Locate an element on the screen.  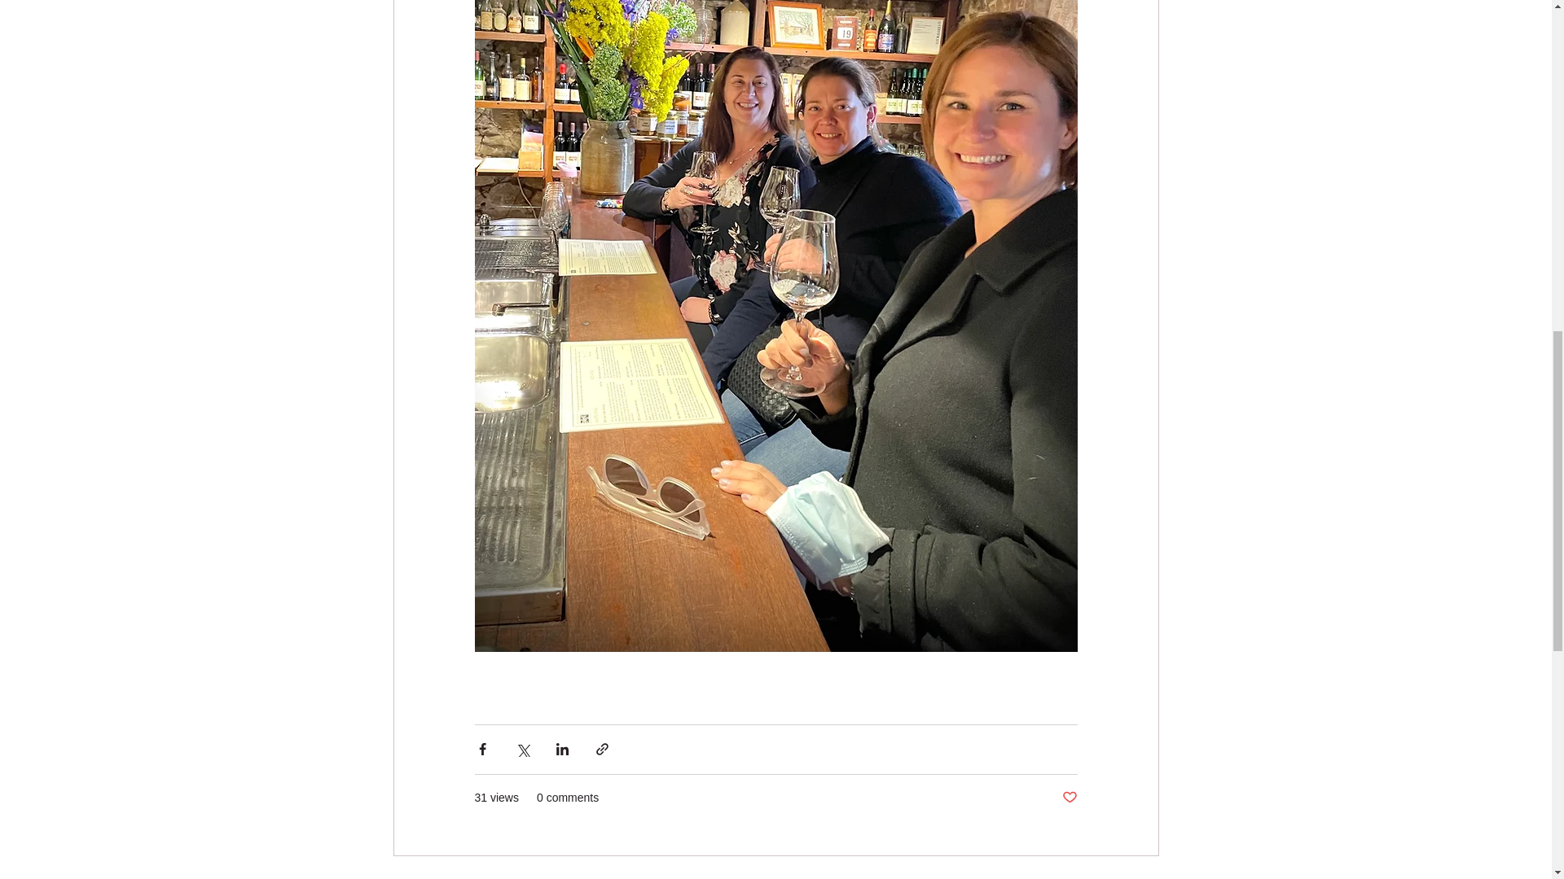
See All is located at coordinates (1140, 877).